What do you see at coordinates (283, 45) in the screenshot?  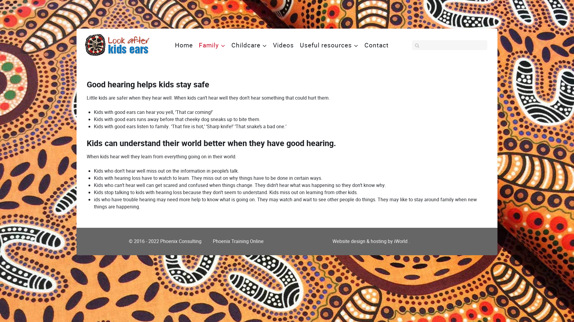 I see `Videos` at bounding box center [283, 45].